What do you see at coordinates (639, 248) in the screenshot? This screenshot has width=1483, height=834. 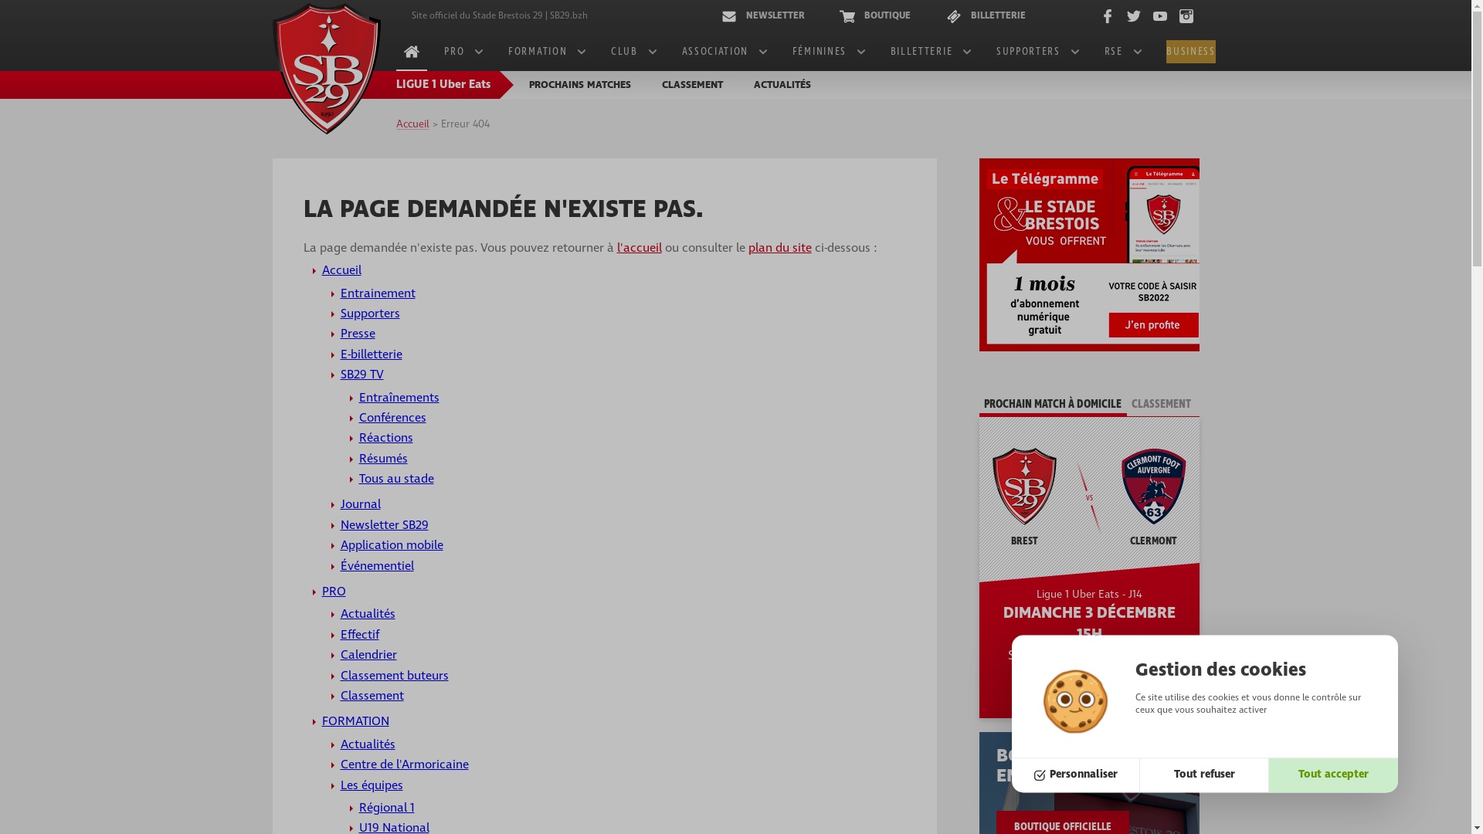 I see `l'accueil` at bounding box center [639, 248].